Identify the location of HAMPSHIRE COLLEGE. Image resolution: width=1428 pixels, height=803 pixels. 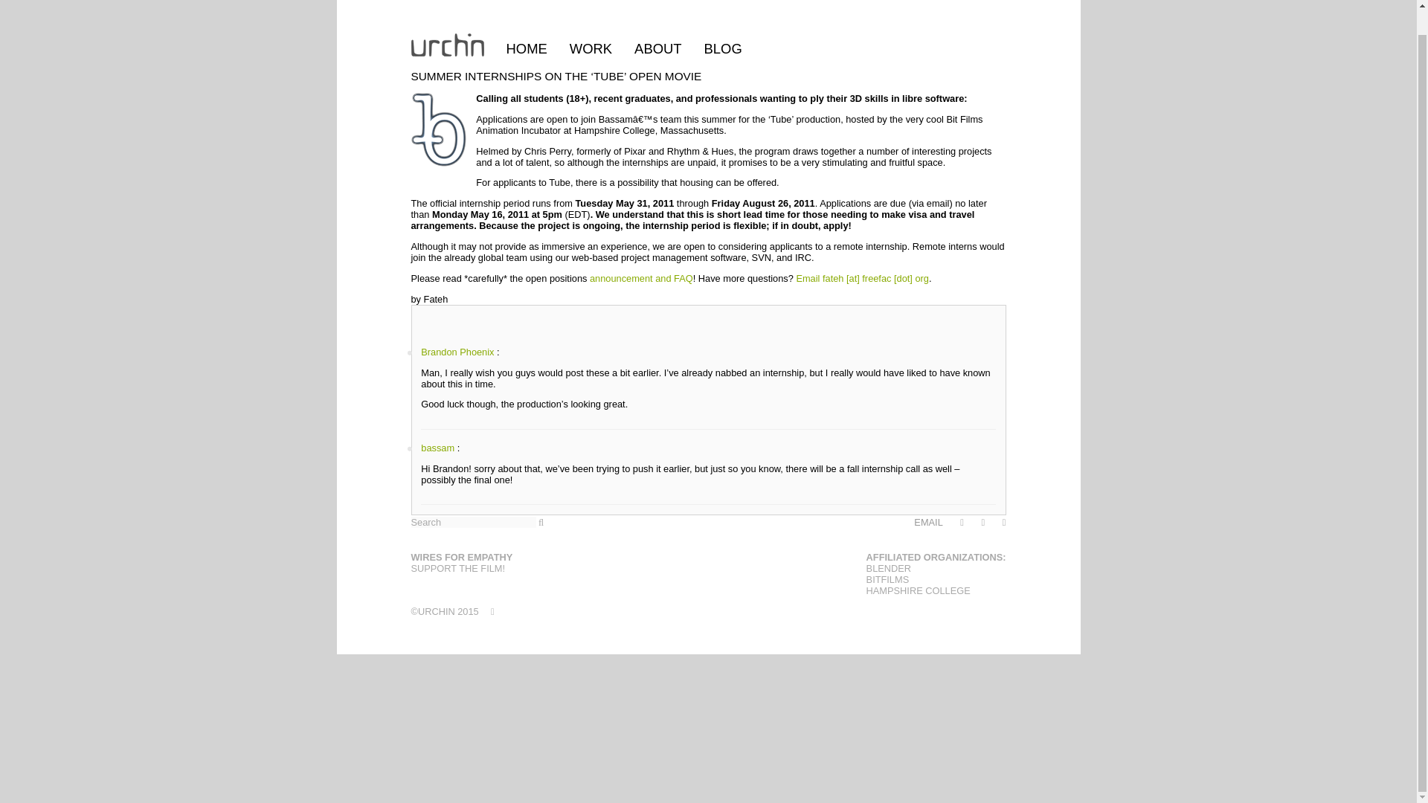
(919, 590).